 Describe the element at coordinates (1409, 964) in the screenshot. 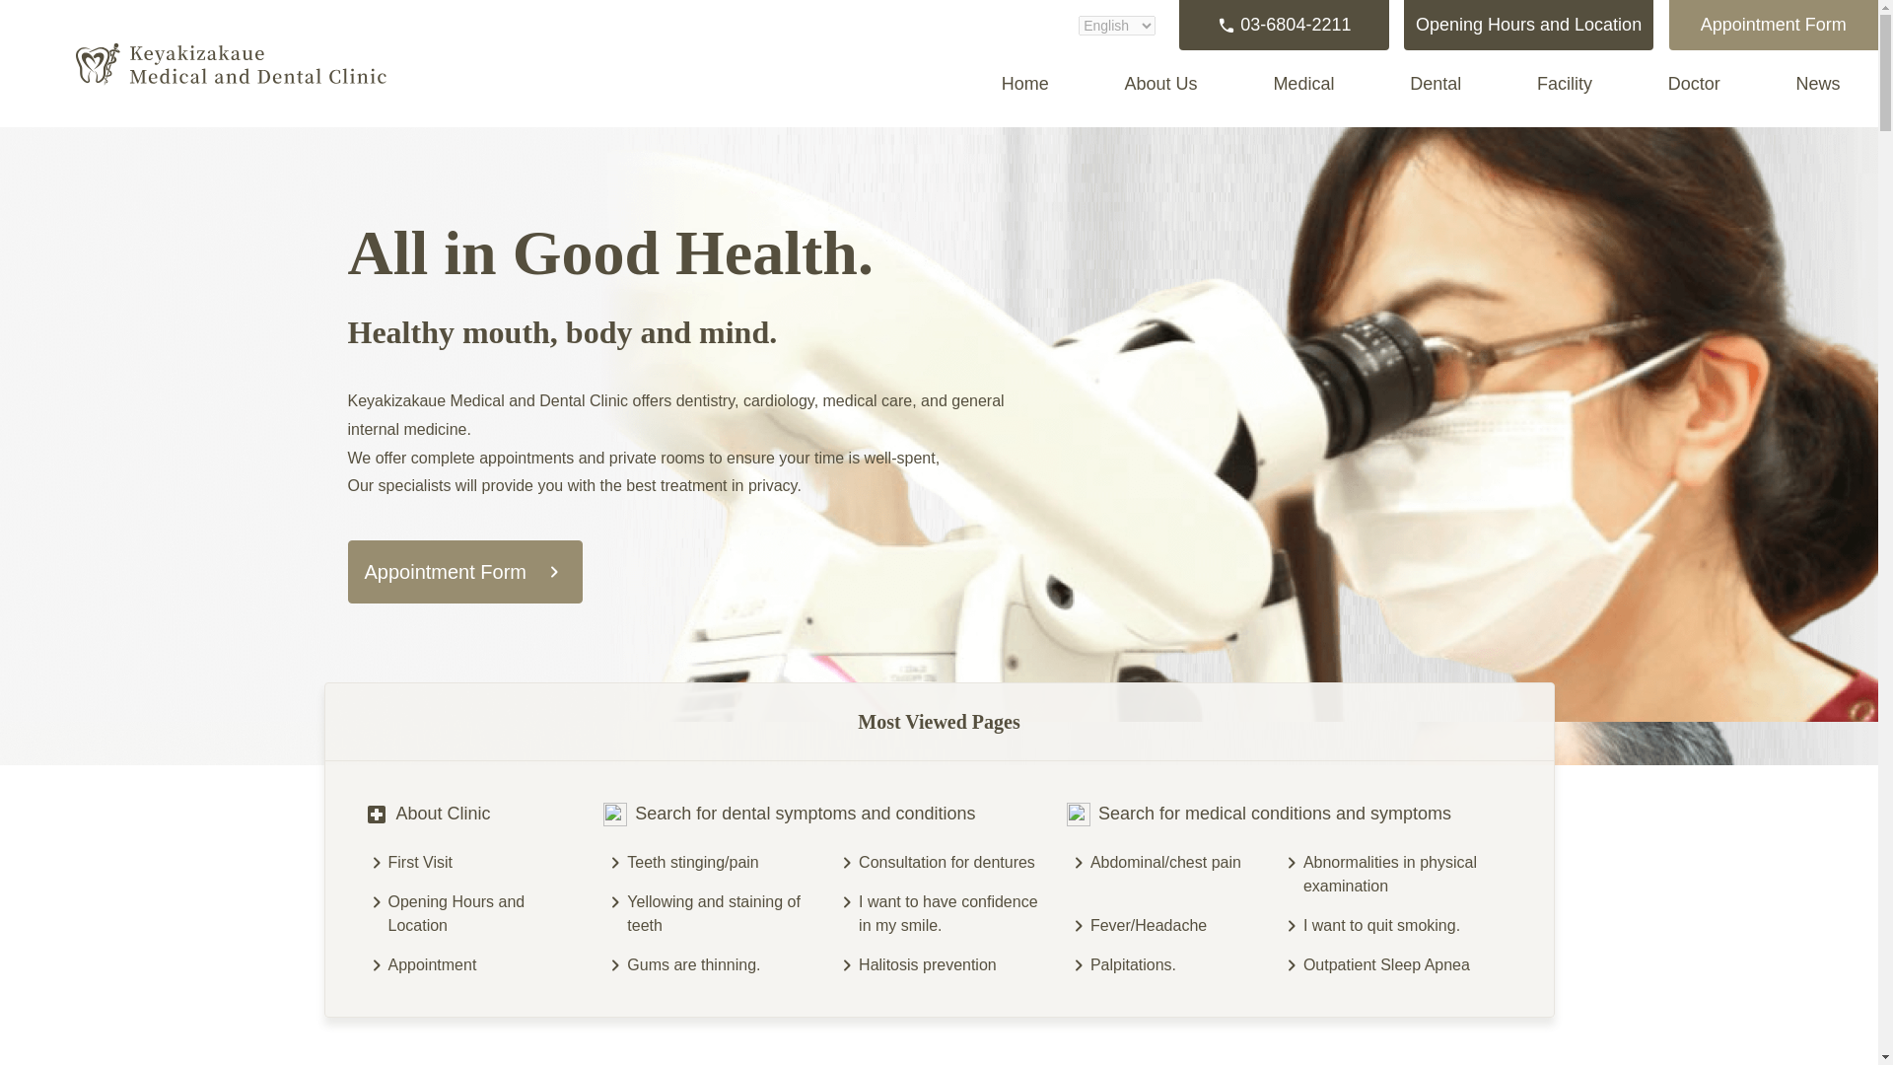

I see `Outpatient Sleep Apnea` at that location.